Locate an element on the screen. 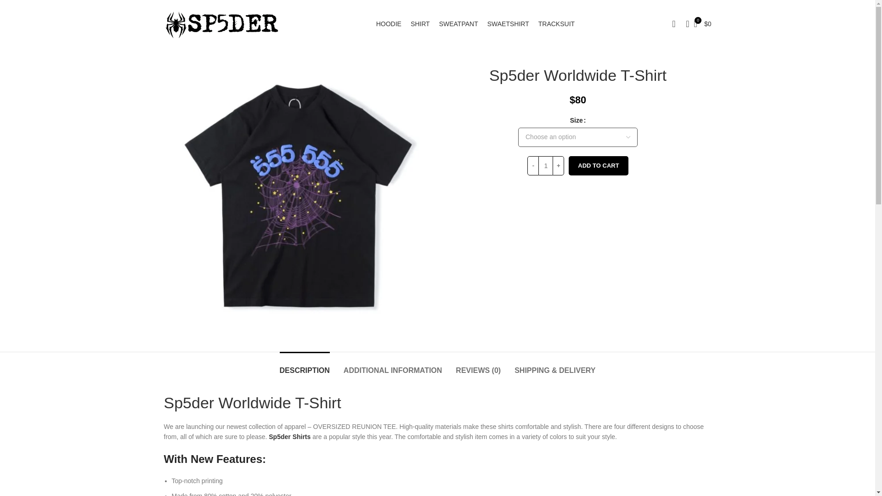  Shopping cart is located at coordinates (703, 24).